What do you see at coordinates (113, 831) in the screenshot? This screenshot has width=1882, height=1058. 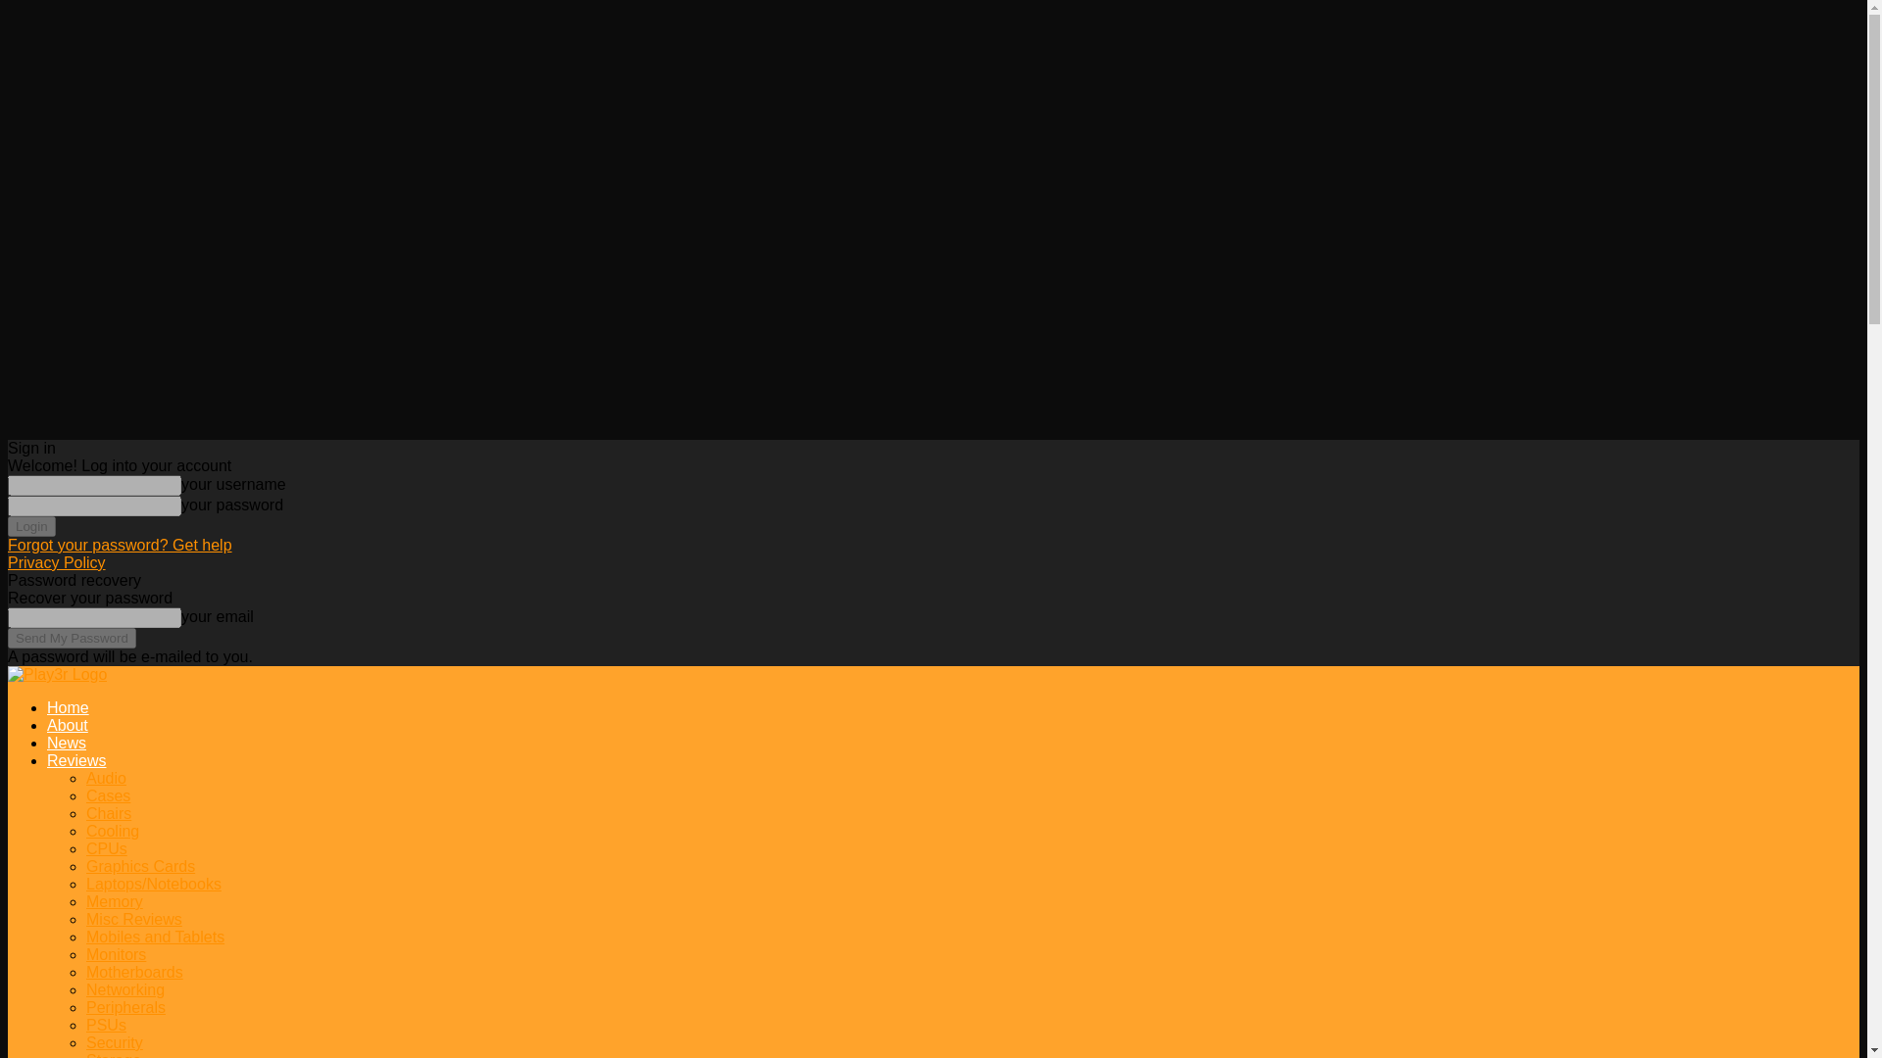 I see `Cooling` at bounding box center [113, 831].